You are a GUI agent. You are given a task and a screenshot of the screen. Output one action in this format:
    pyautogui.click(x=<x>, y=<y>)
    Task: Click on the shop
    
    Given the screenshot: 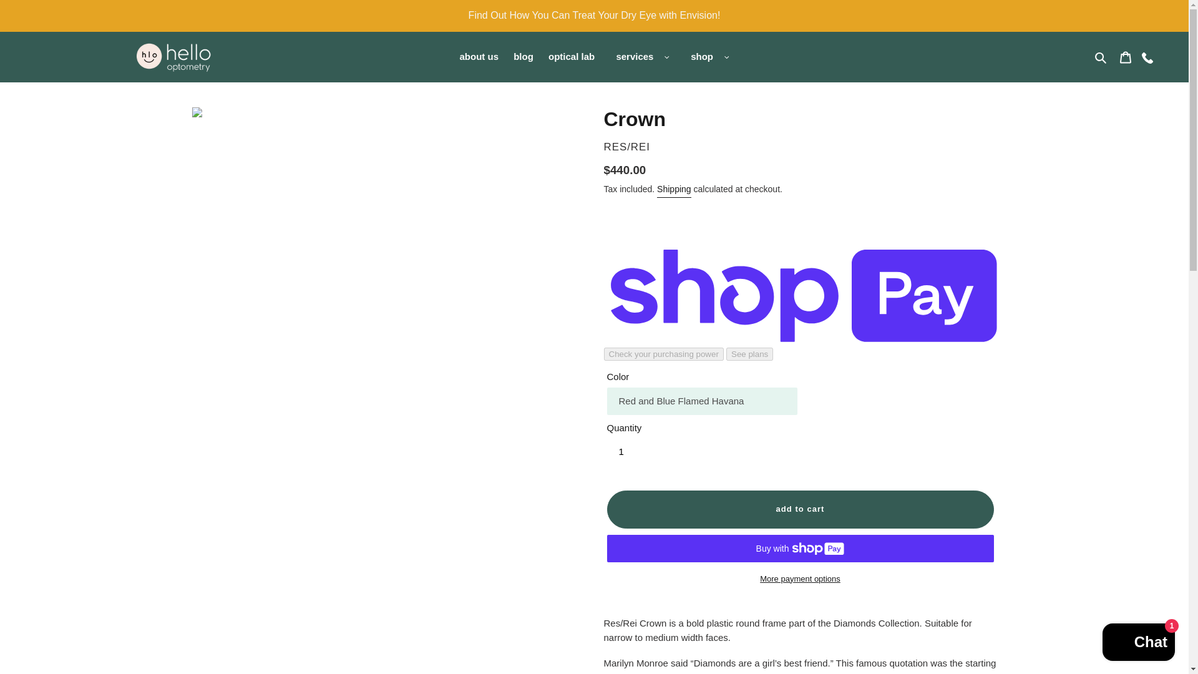 What is the action you would take?
    pyautogui.click(x=701, y=56)
    